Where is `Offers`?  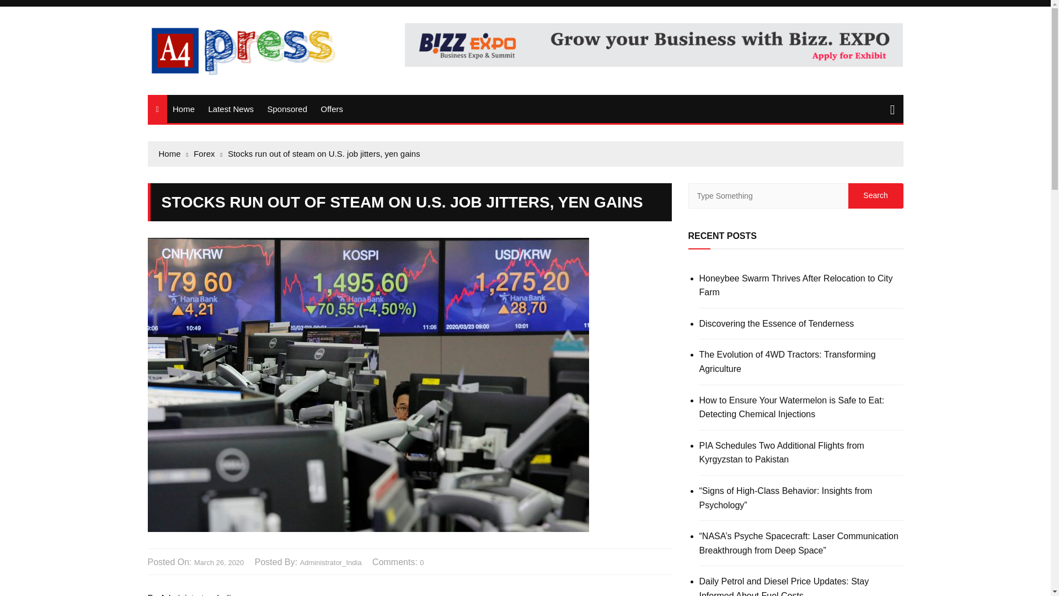 Offers is located at coordinates (331, 108).